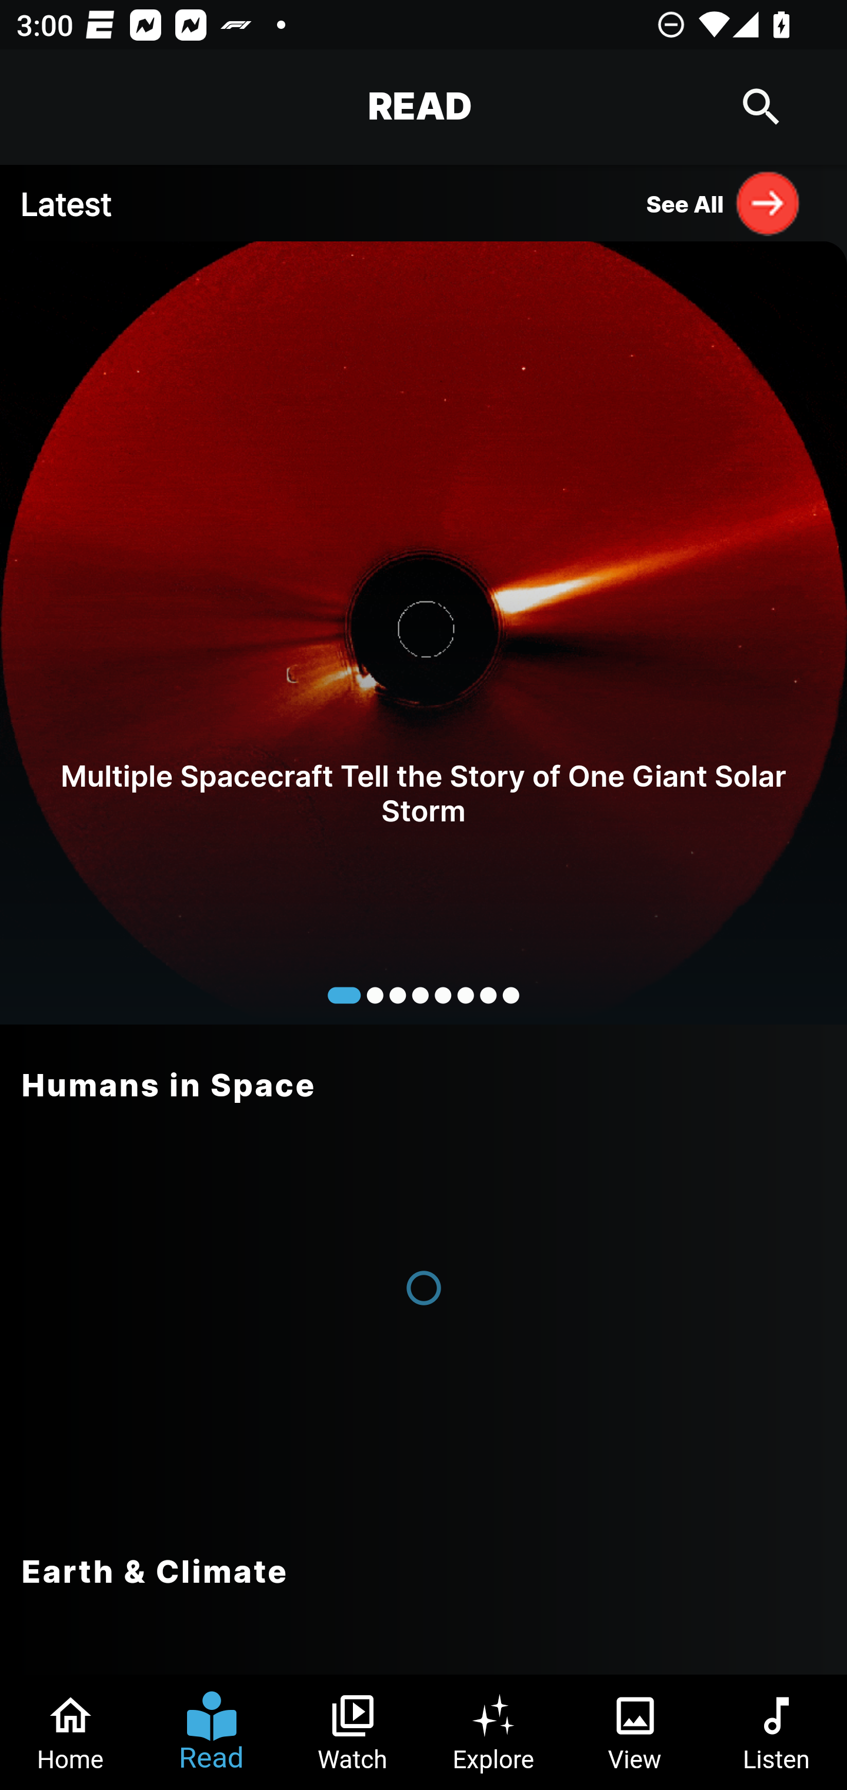  I want to click on Home
Tab 1 of 6, so click(71, 1732).